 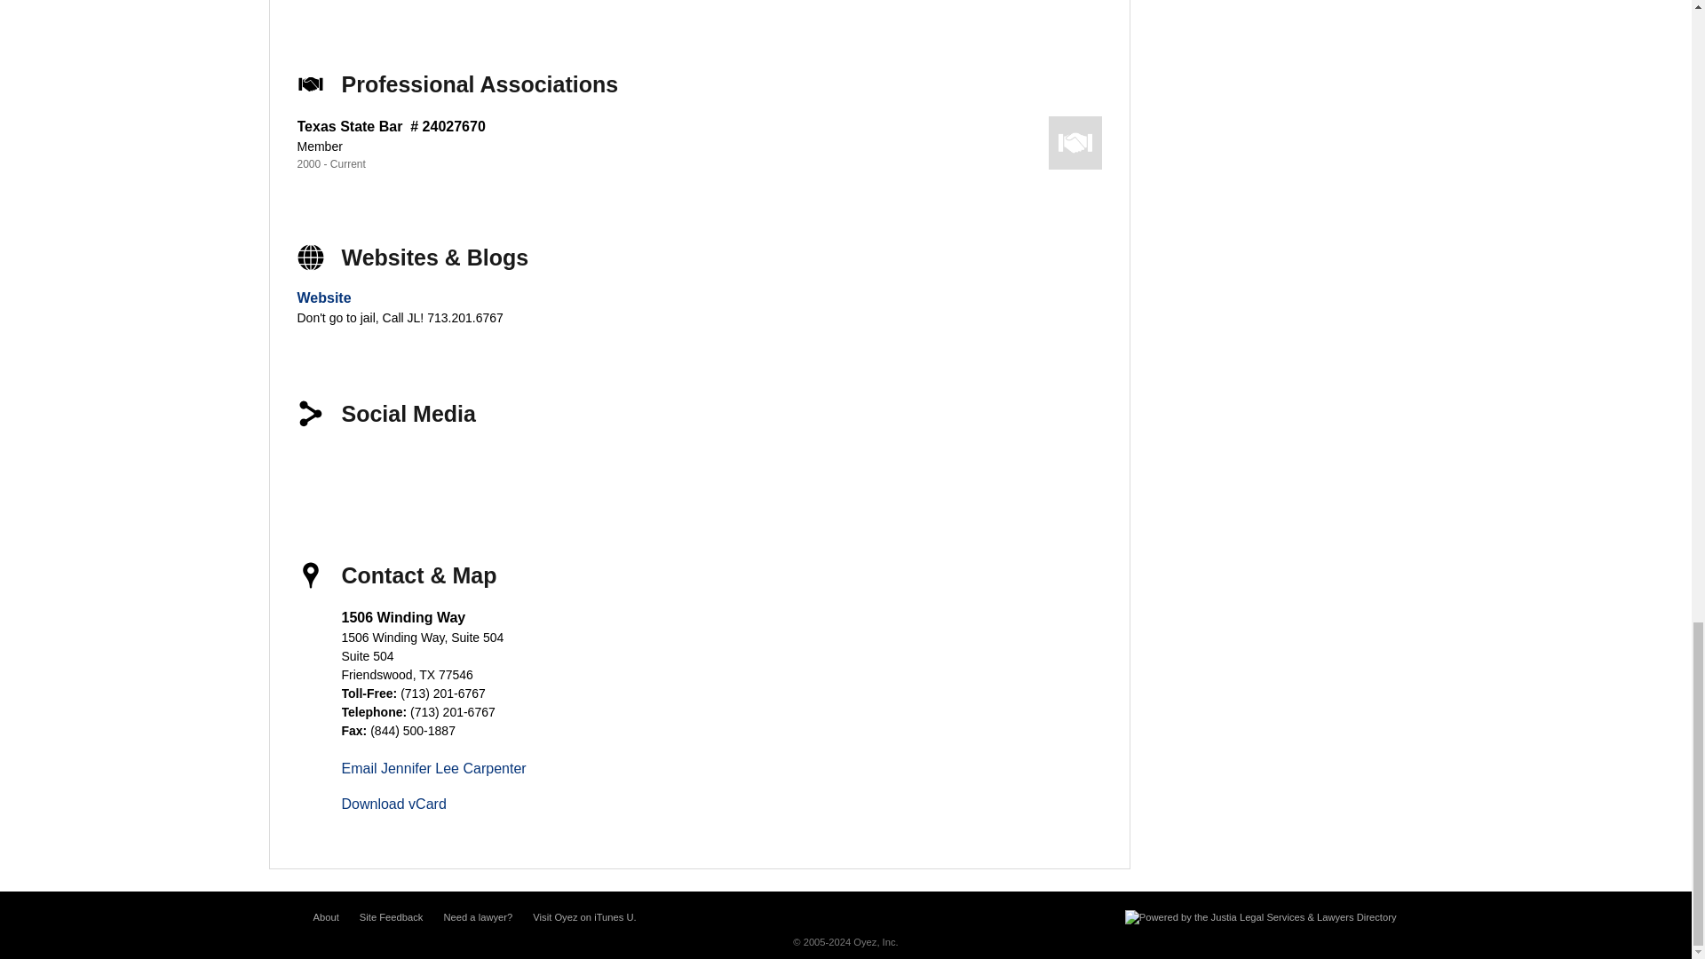 I want to click on Jennifer Lee Carpenter on Facebook, so click(x=323, y=471).